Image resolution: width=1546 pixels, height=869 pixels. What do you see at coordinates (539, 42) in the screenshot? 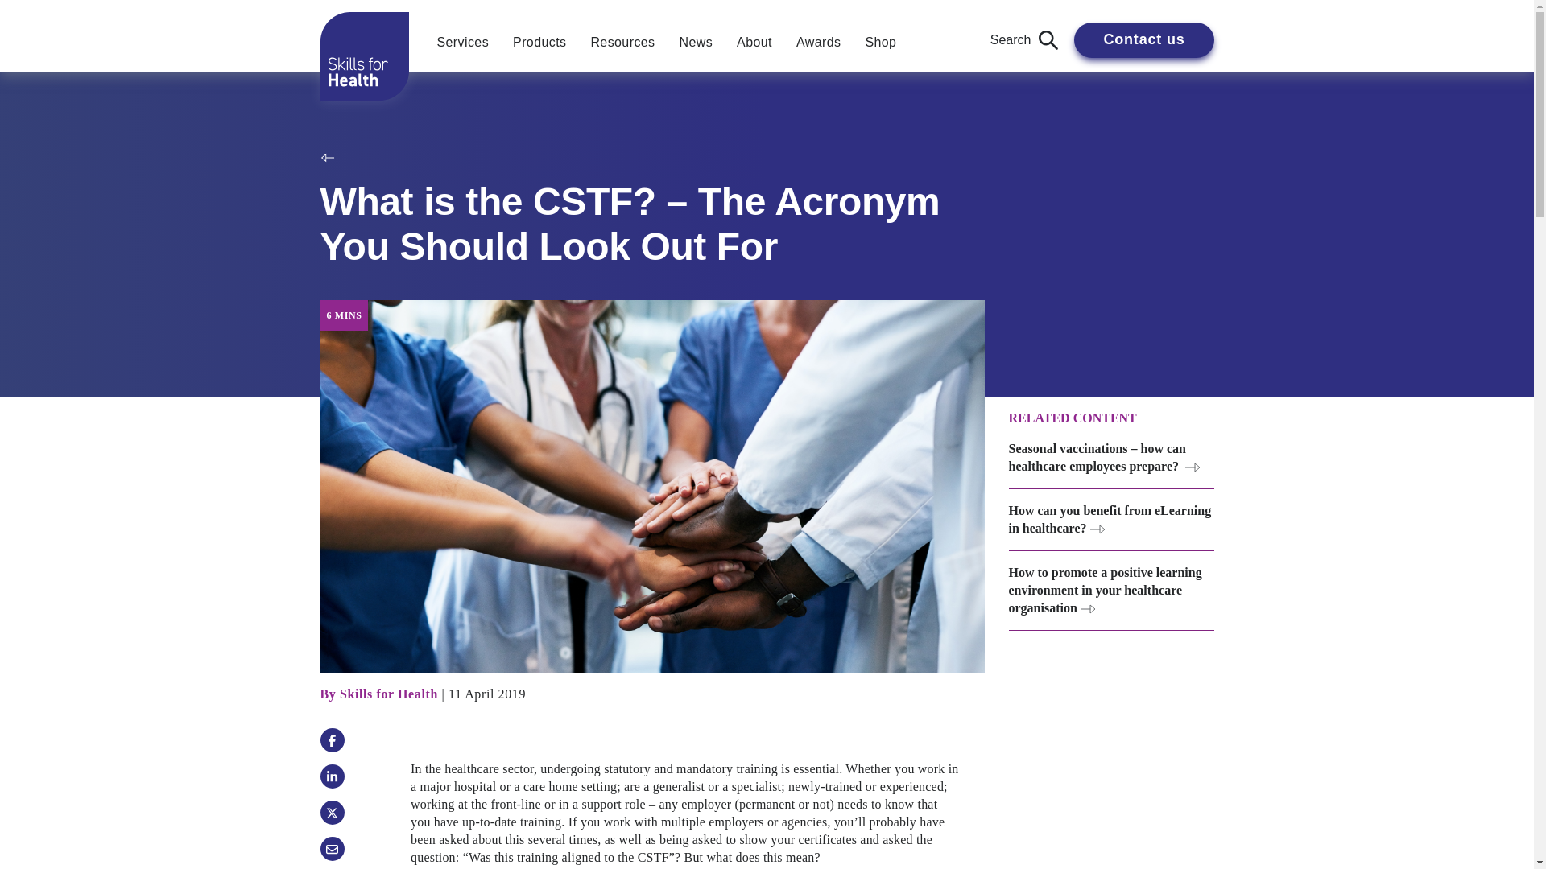
I see `Products` at bounding box center [539, 42].